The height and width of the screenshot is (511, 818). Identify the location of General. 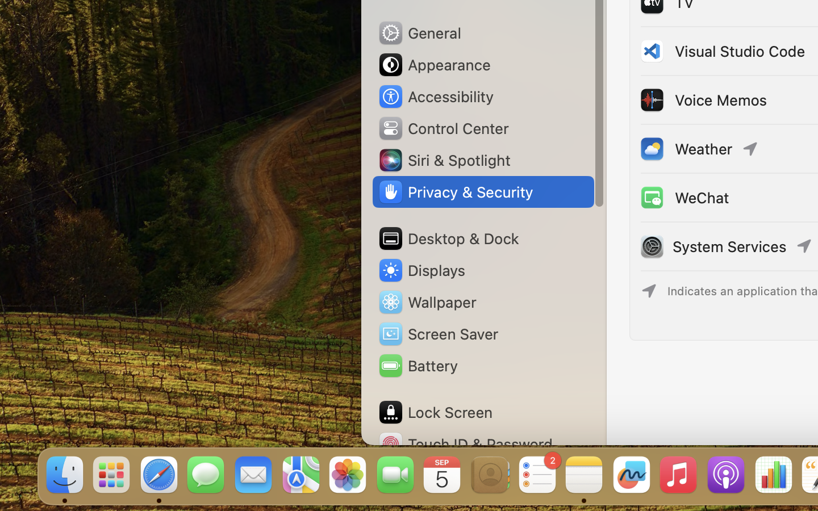
(419, 33).